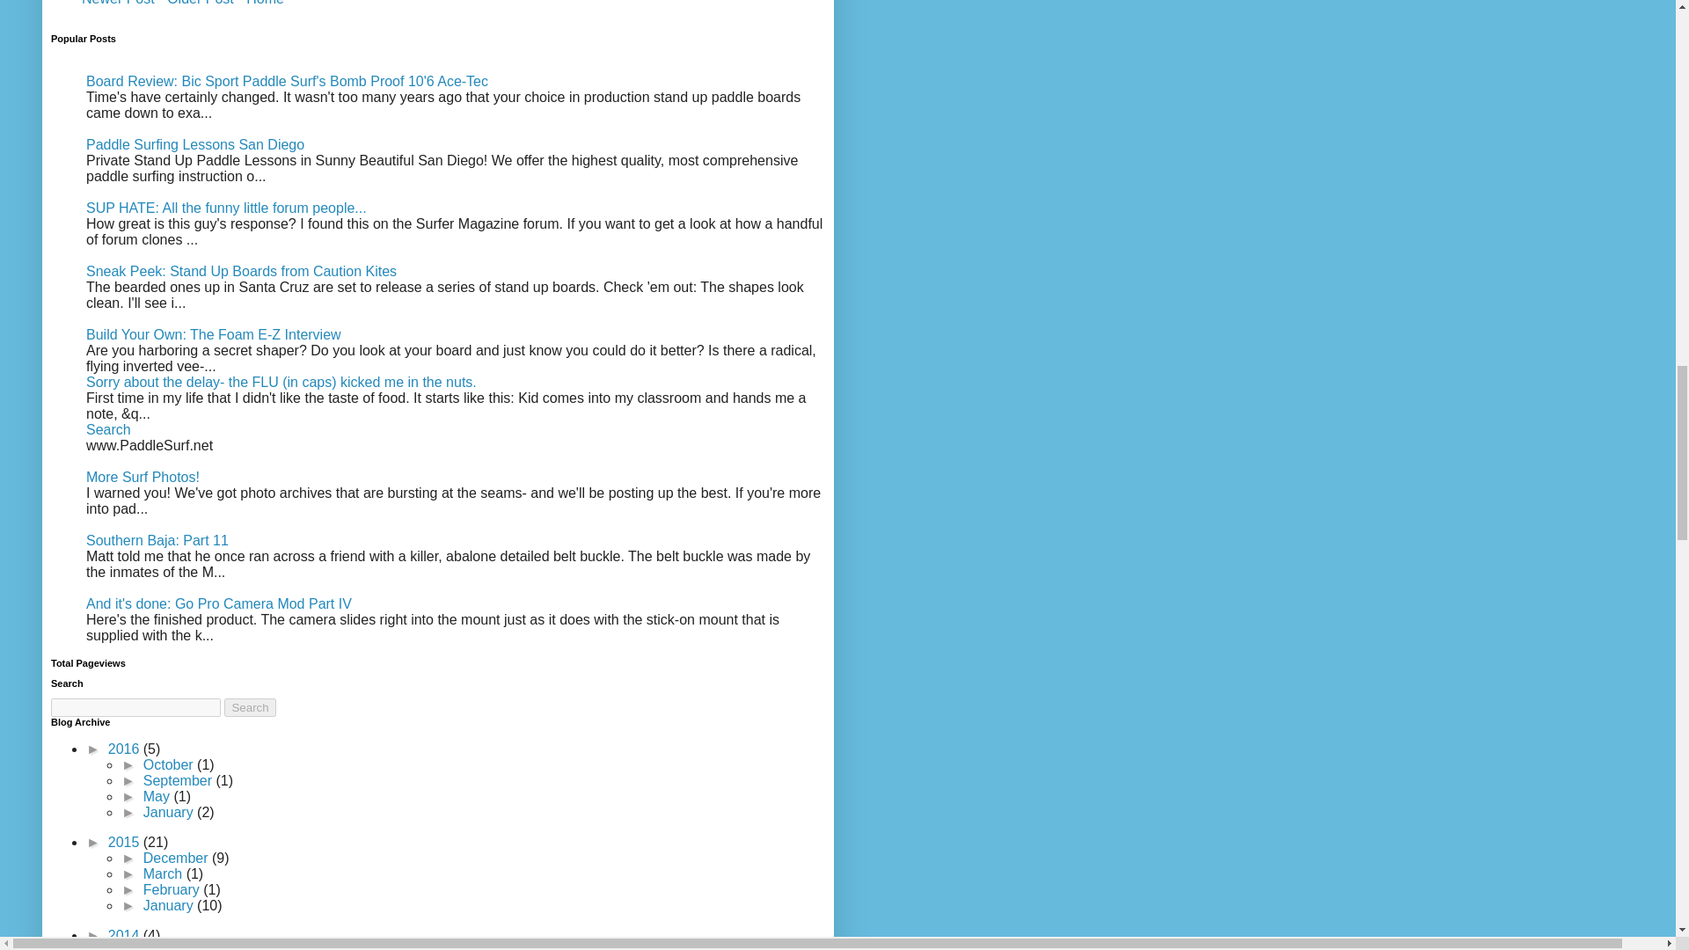 This screenshot has height=950, width=1689. I want to click on Paddle Surfing Lessons San Diego, so click(194, 144).